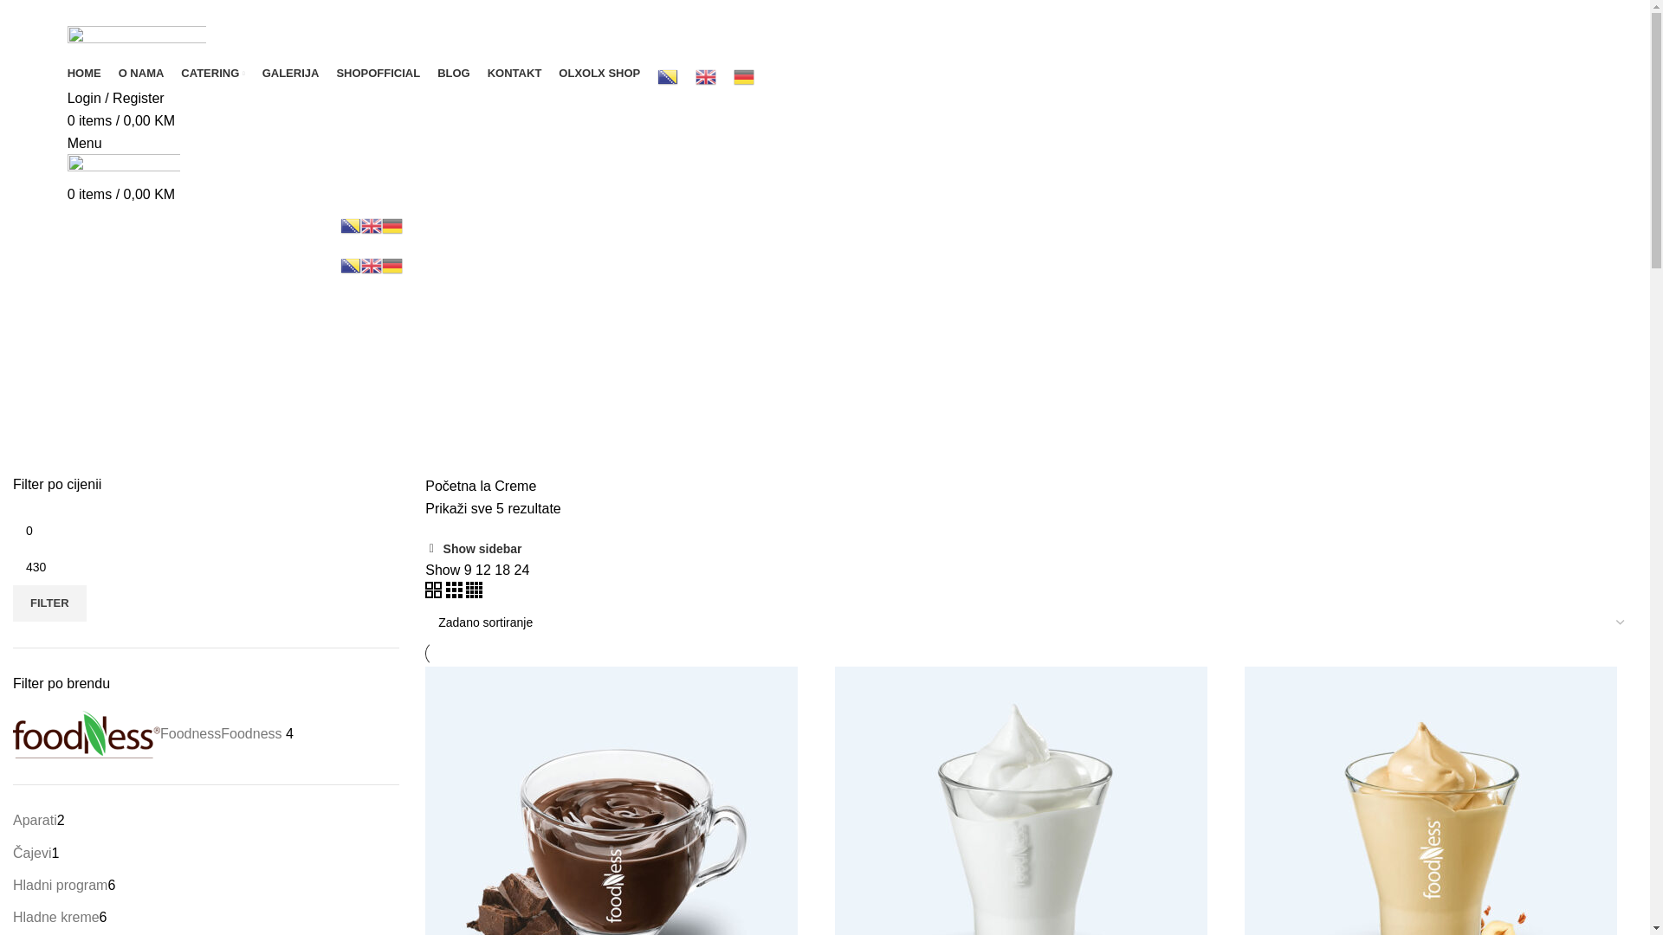 This screenshot has width=1663, height=935. What do you see at coordinates (1277, 453) in the screenshot?
I see `LA CREME5 PRODUCTS` at bounding box center [1277, 453].